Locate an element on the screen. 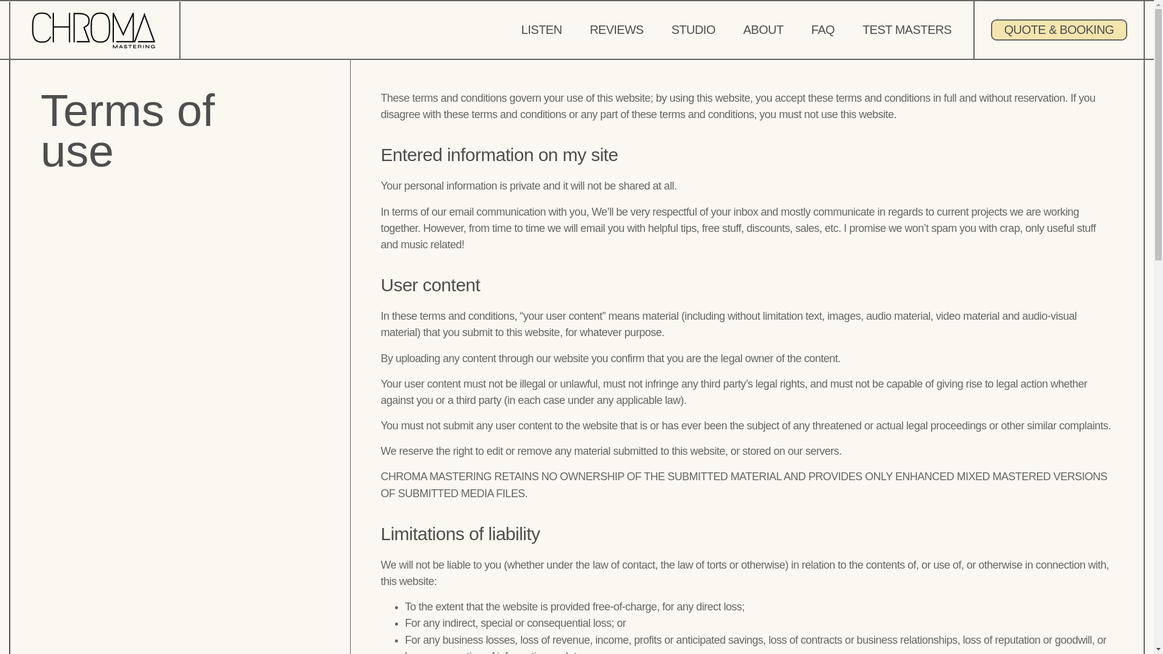 The width and height of the screenshot is (1163, 654). ABOUT is located at coordinates (763, 29).